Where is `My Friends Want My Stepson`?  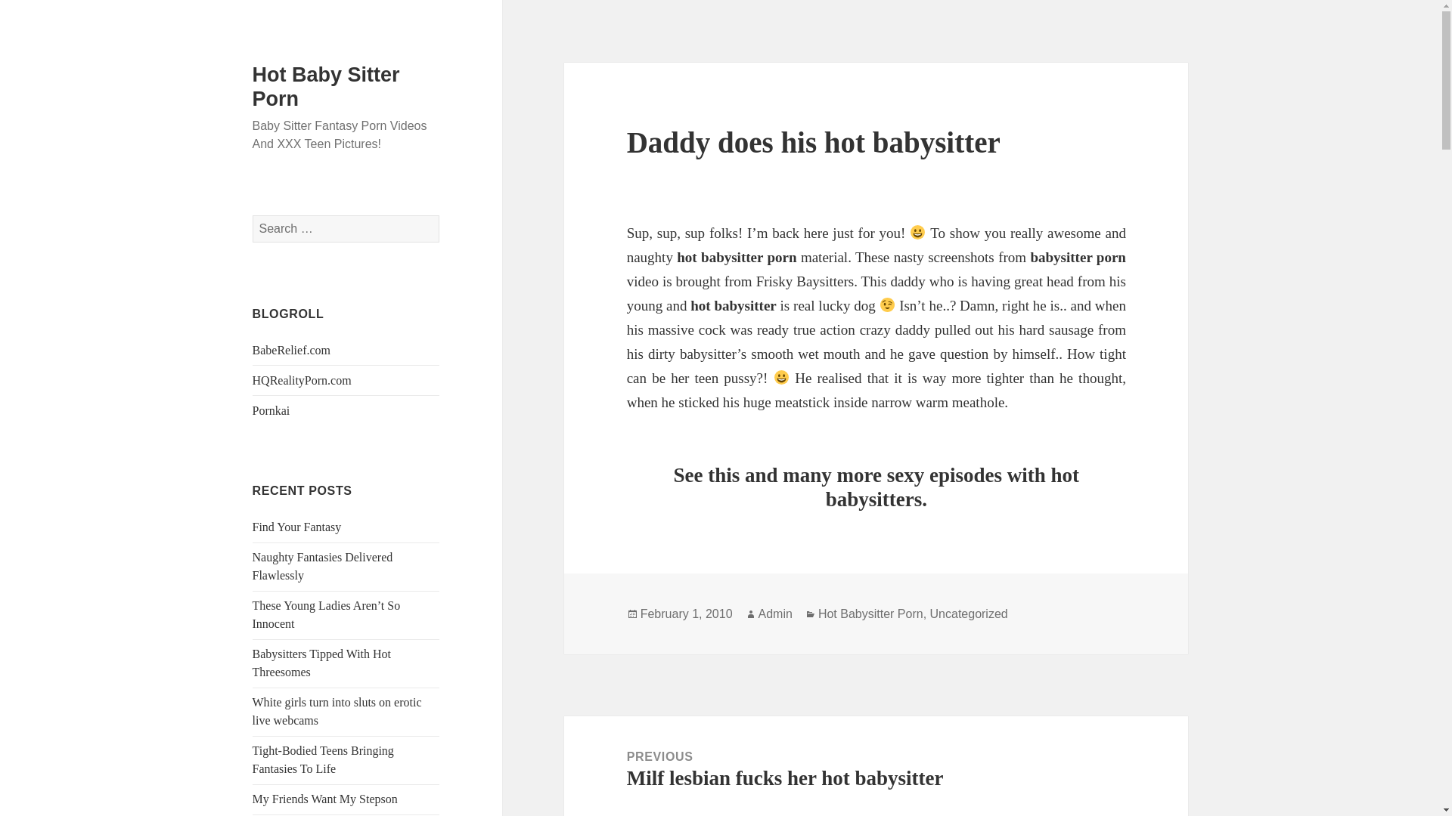 My Friends Want My Stepson is located at coordinates (325, 798).